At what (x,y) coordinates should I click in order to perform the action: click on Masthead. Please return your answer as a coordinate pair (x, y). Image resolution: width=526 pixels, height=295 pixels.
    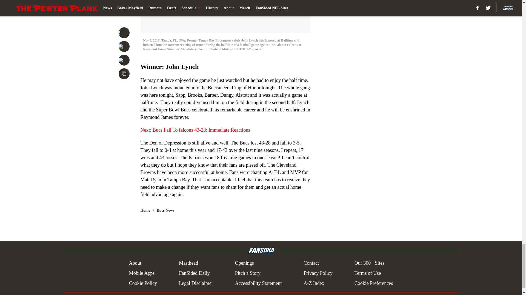
    Looking at the image, I should click on (188, 263).